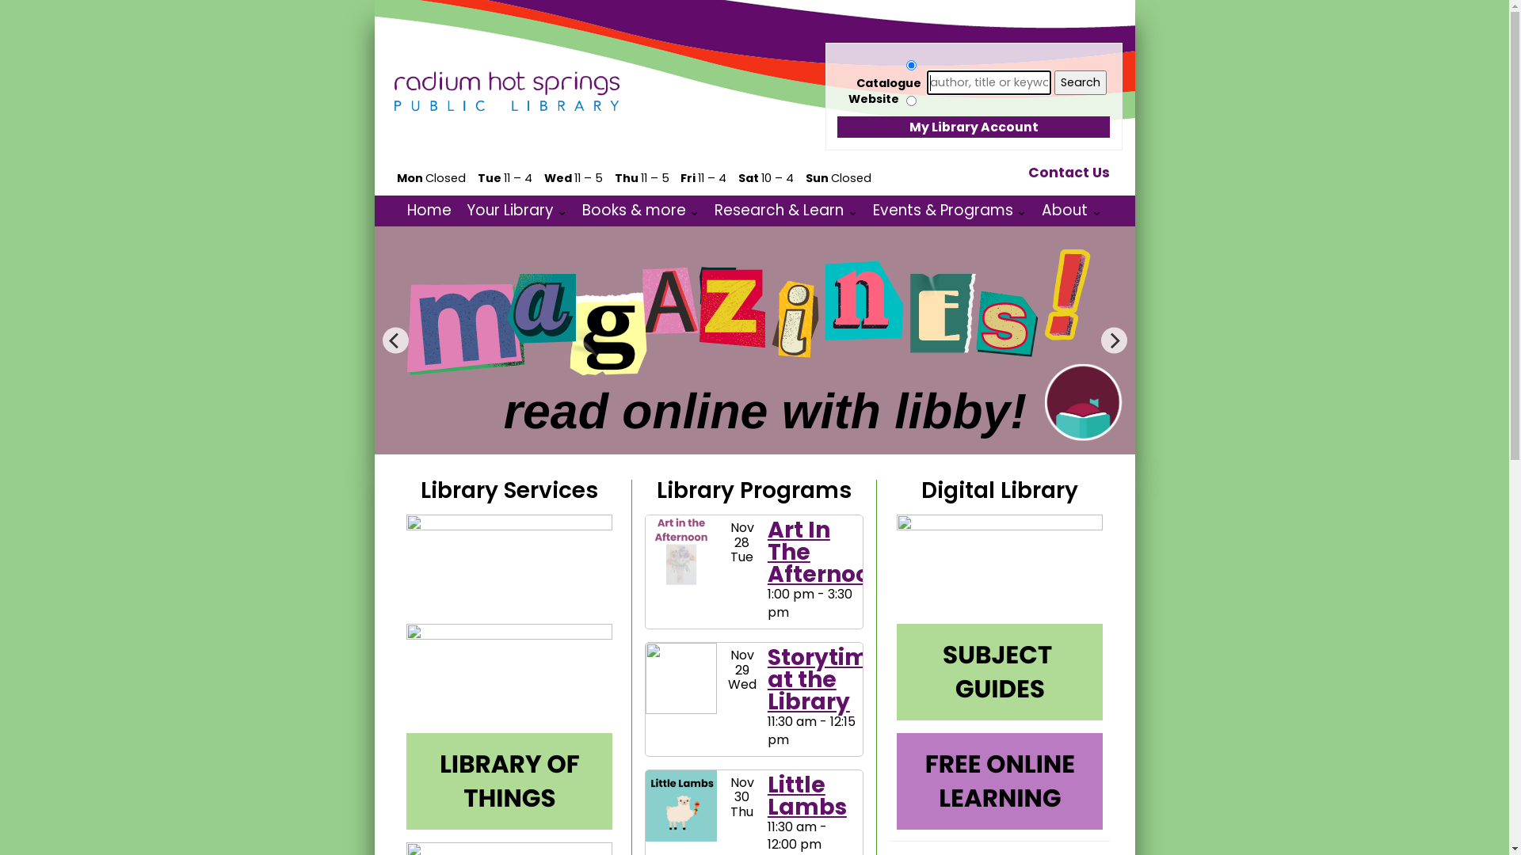  Describe the element at coordinates (1069, 173) in the screenshot. I see `Contact Us` at that location.